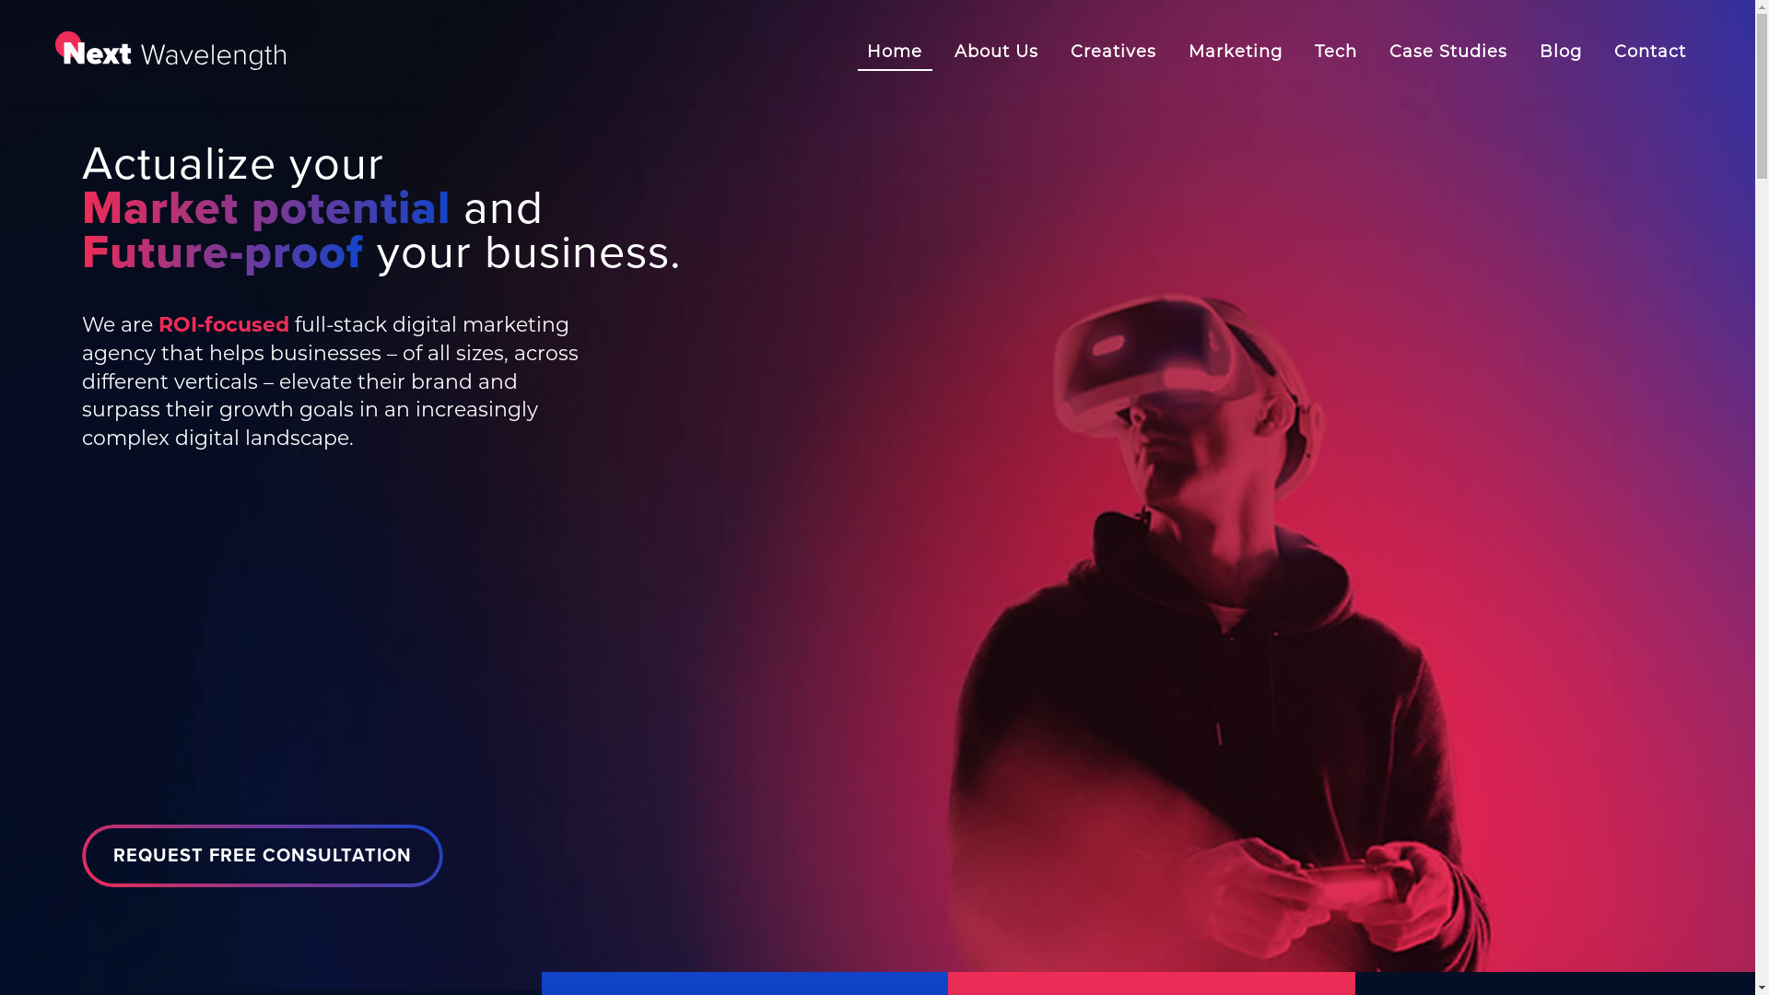 The image size is (1769, 995). I want to click on Contact, so click(1650, 52).